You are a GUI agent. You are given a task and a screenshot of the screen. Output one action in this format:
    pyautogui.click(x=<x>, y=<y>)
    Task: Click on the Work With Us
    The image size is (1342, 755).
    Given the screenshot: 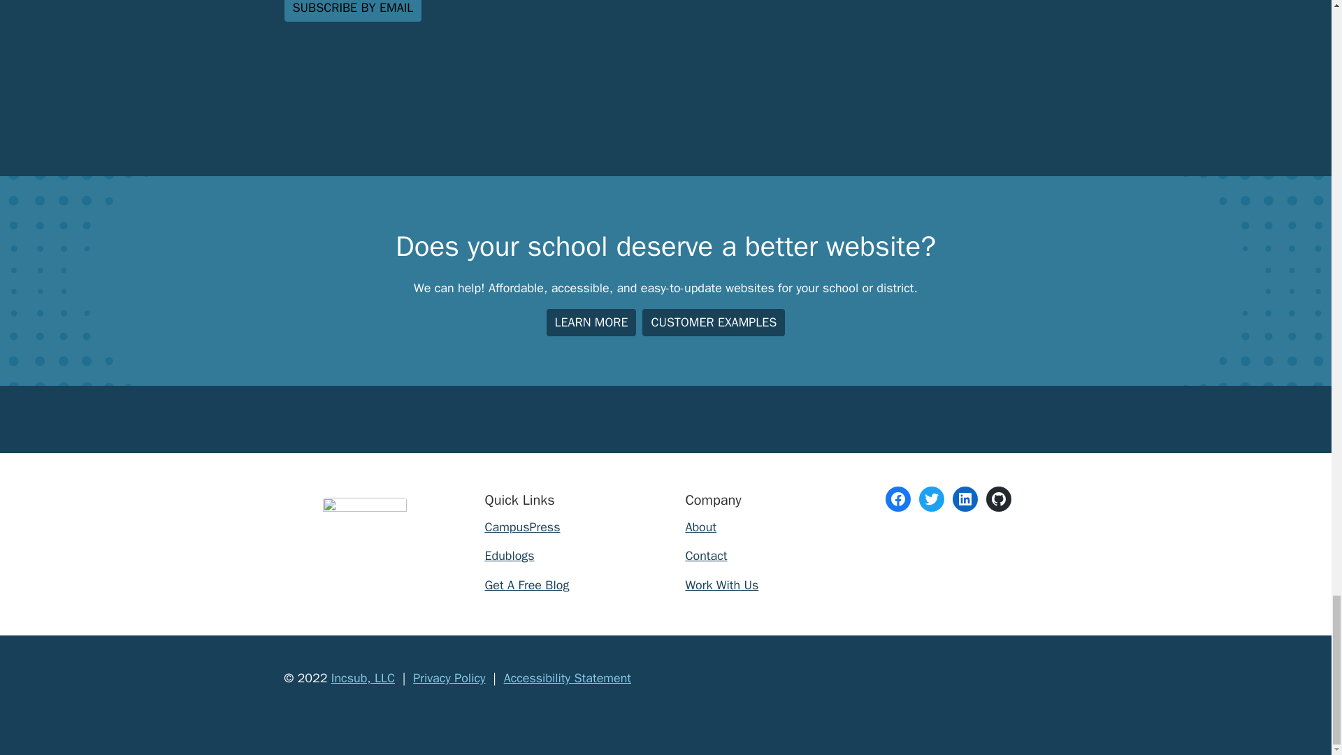 What is the action you would take?
    pyautogui.click(x=721, y=584)
    